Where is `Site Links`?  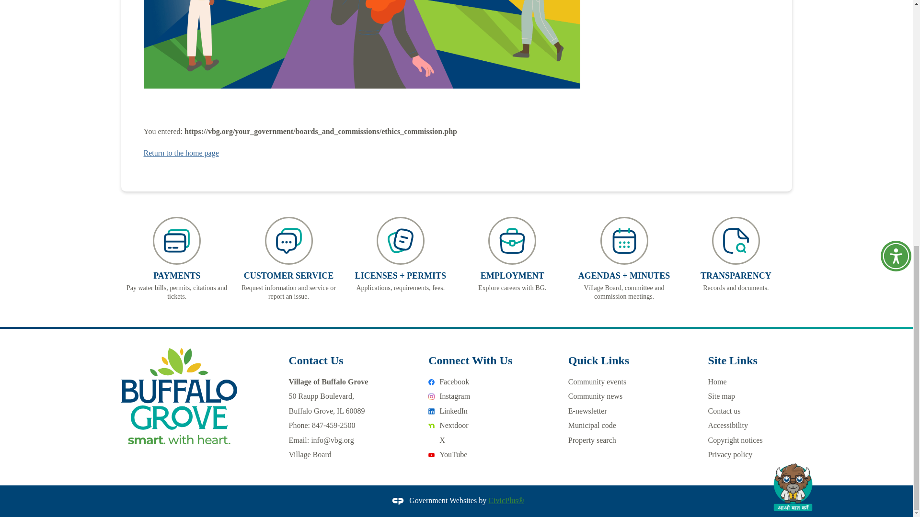 Site Links is located at coordinates (484, 382).